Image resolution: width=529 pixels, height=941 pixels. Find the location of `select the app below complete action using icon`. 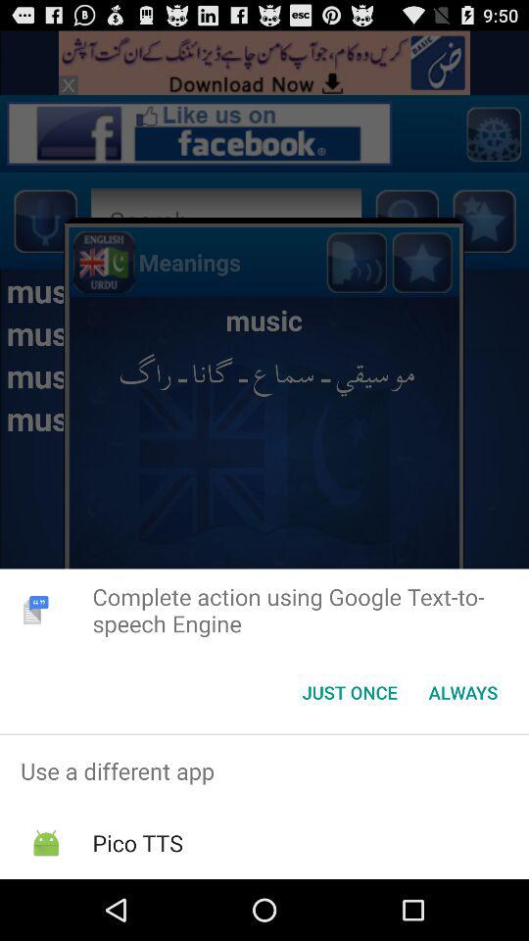

select the app below complete action using icon is located at coordinates (349, 692).